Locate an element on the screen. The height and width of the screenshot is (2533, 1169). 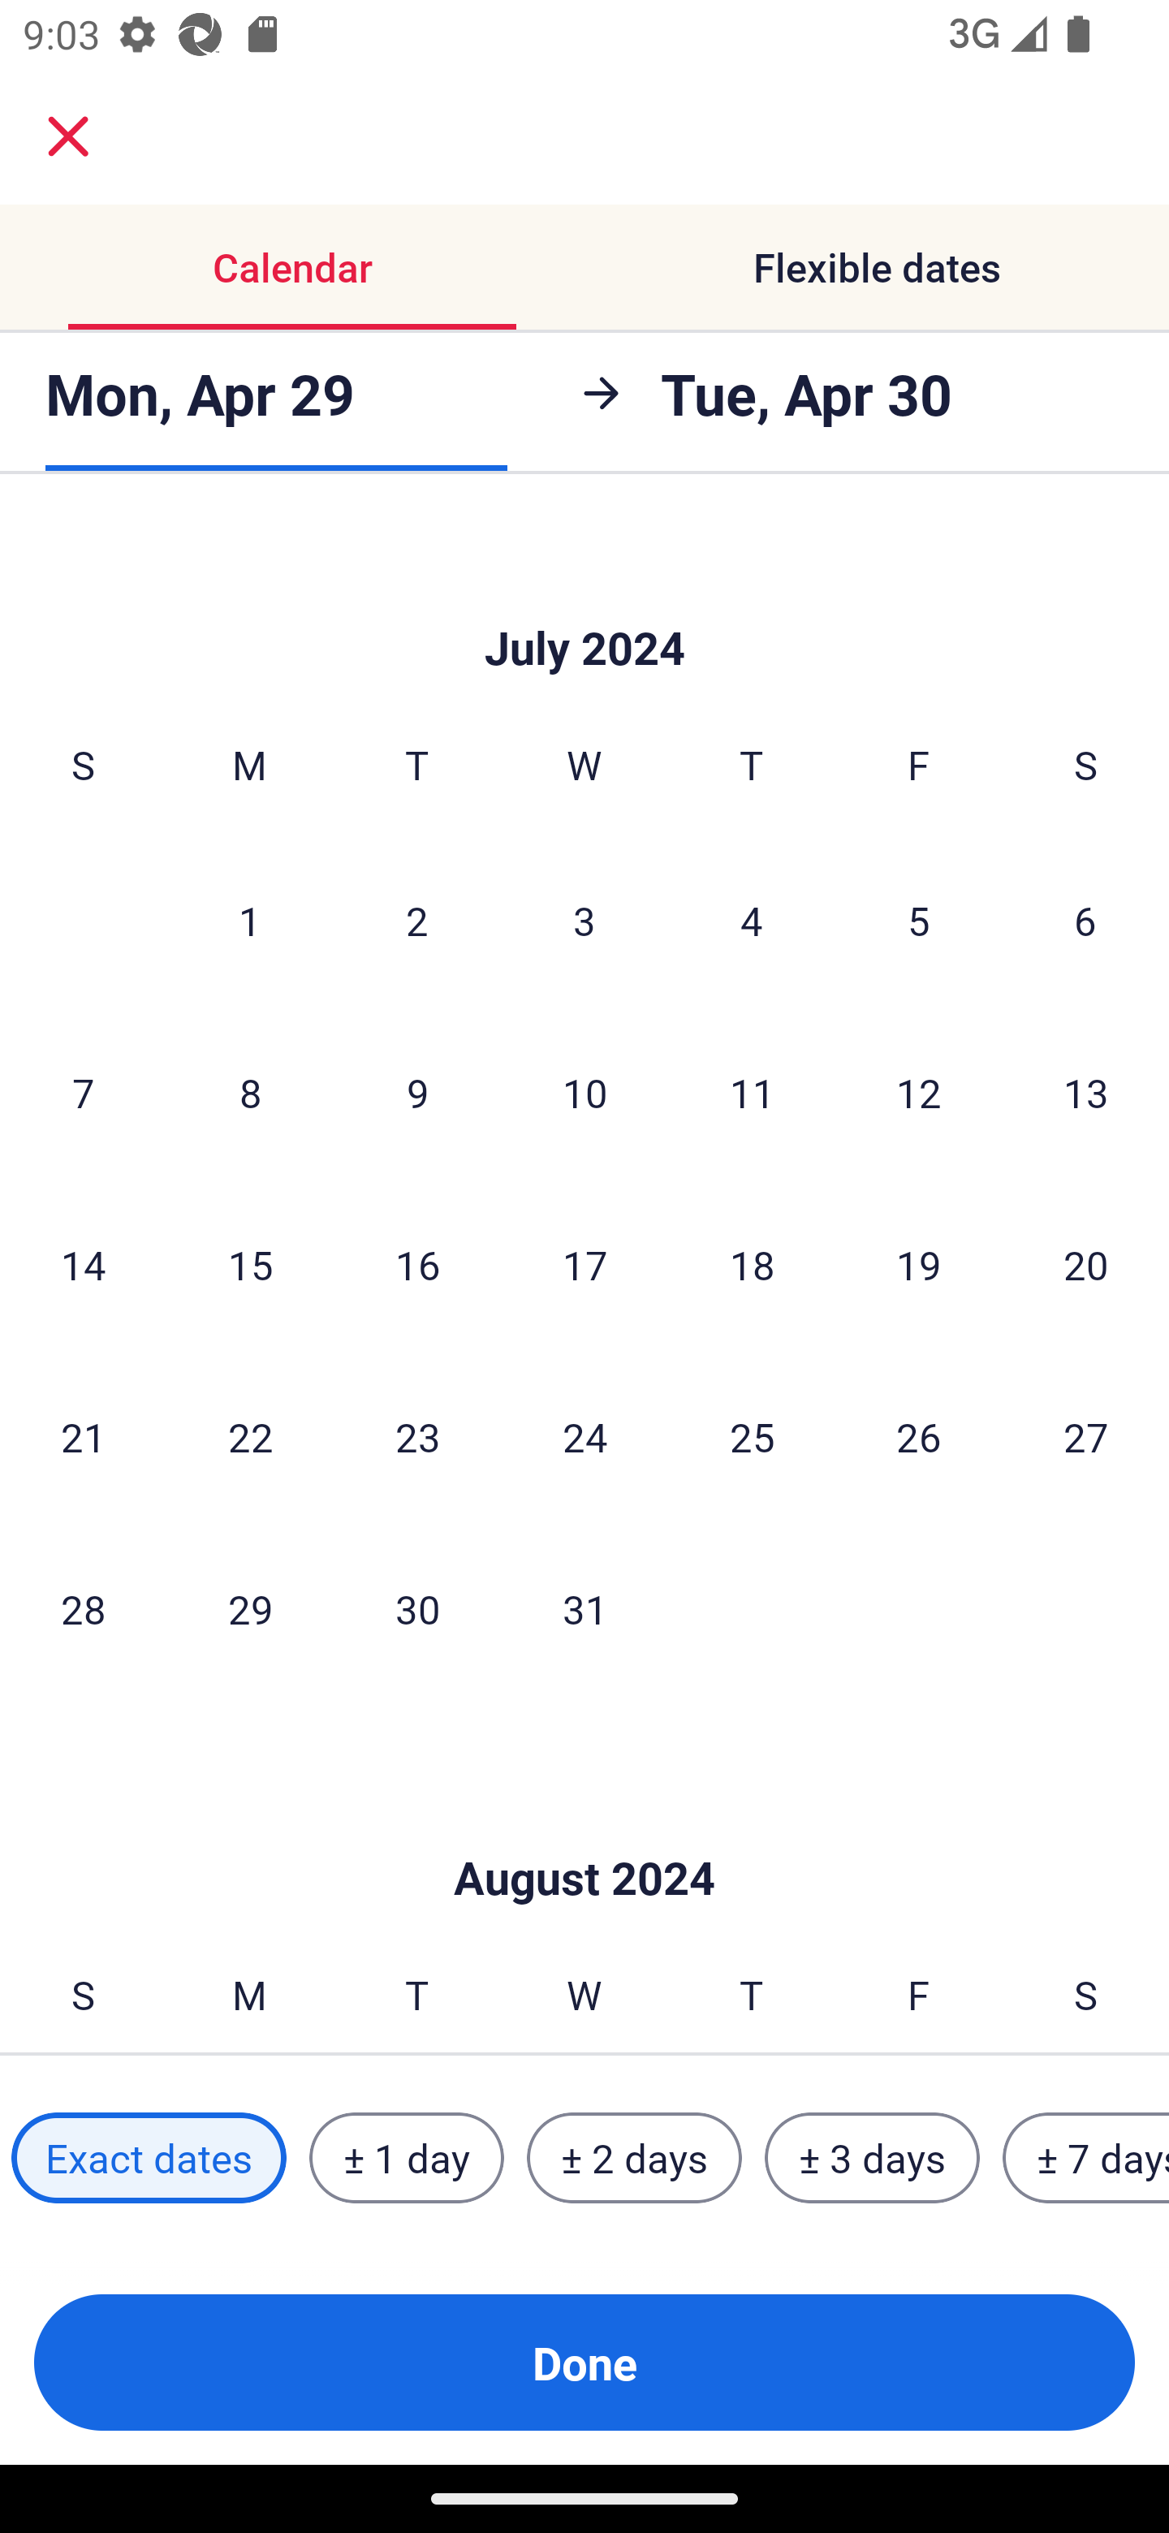
Exact dates is located at coordinates (149, 2158).